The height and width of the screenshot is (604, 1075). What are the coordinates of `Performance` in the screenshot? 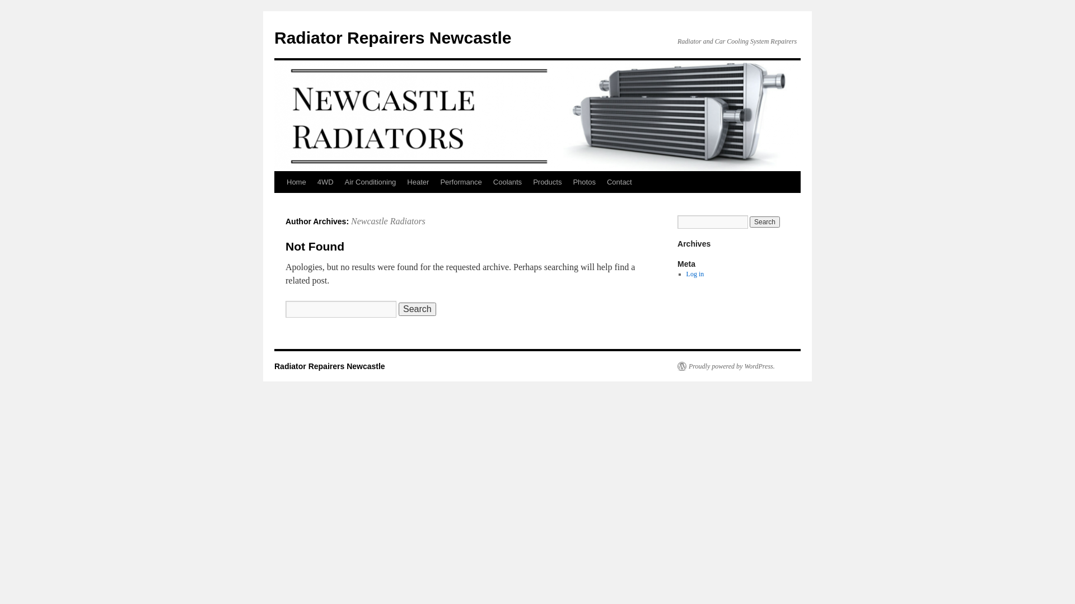 It's located at (461, 182).